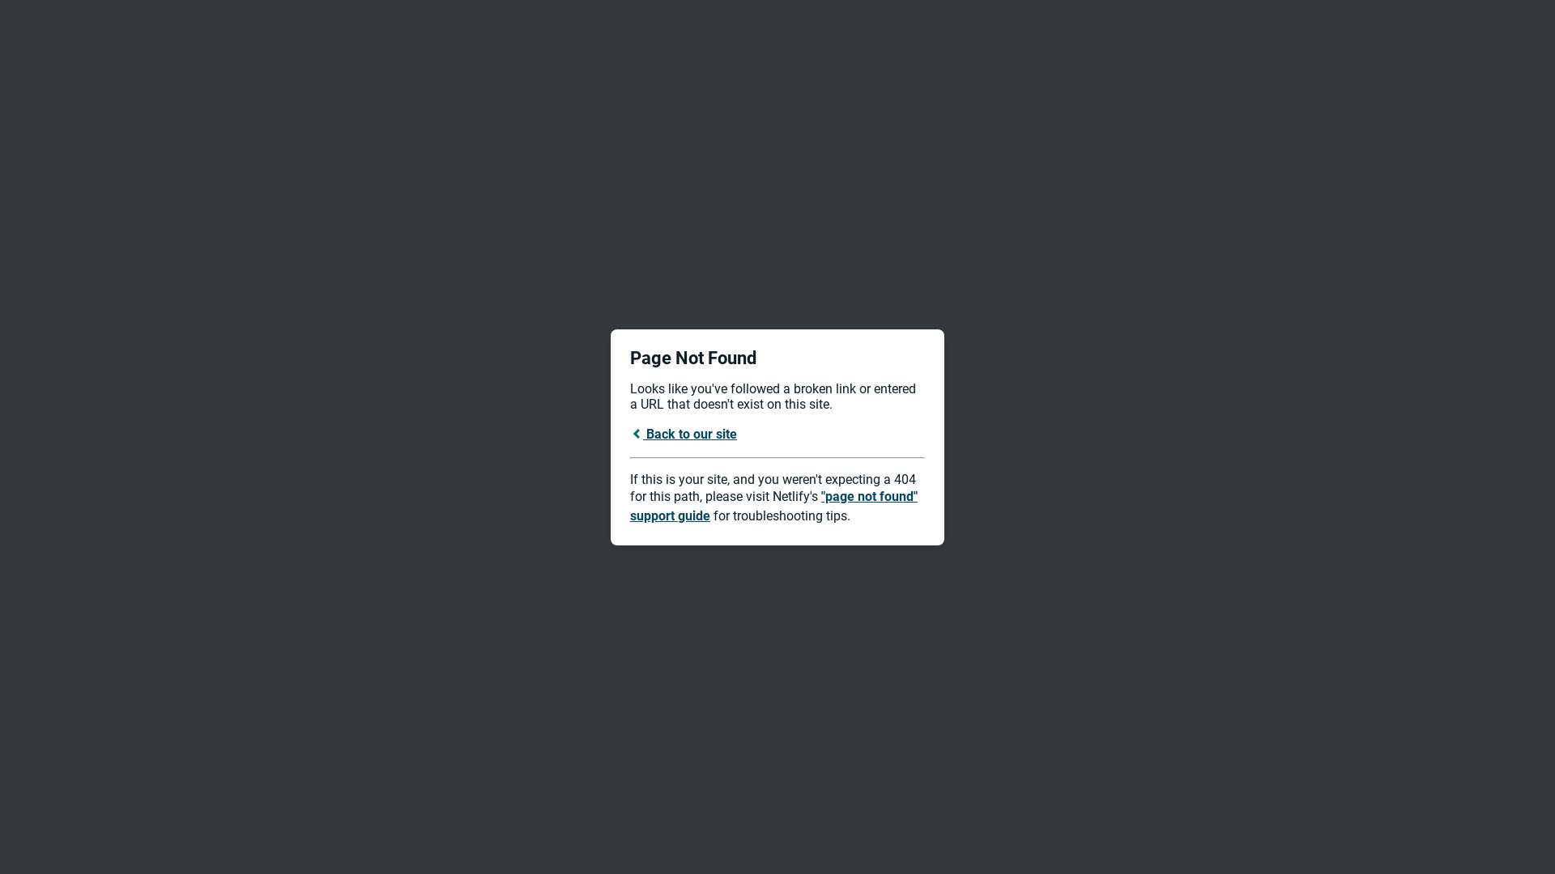  I want to click on "page not found" support guide, so click(774, 507).